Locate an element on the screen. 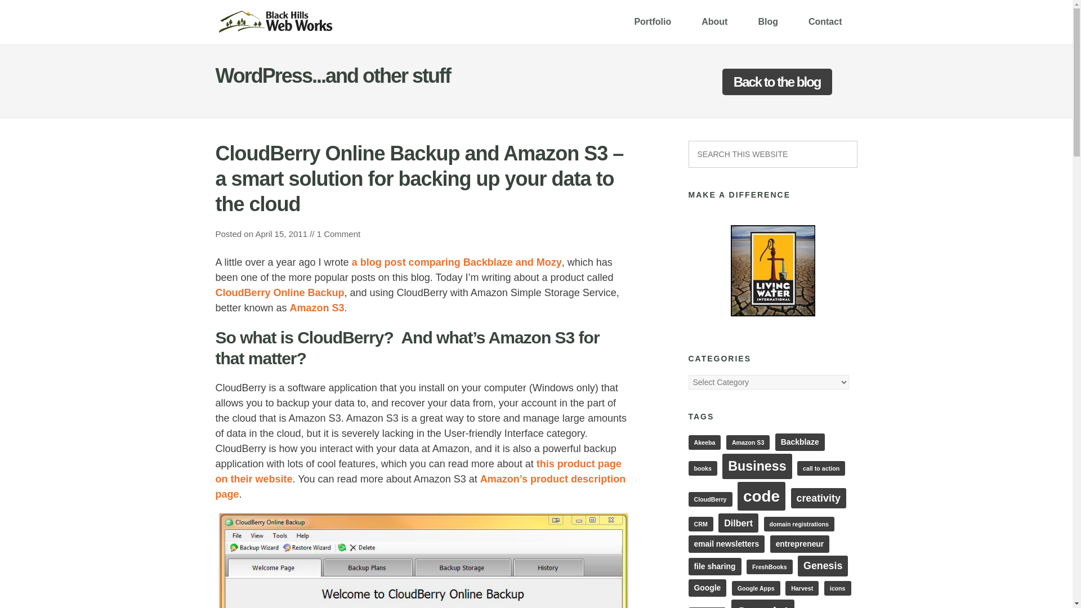 The height and width of the screenshot is (608, 1081). a blog post comparing Backblaze and Mozy is located at coordinates (457, 262).